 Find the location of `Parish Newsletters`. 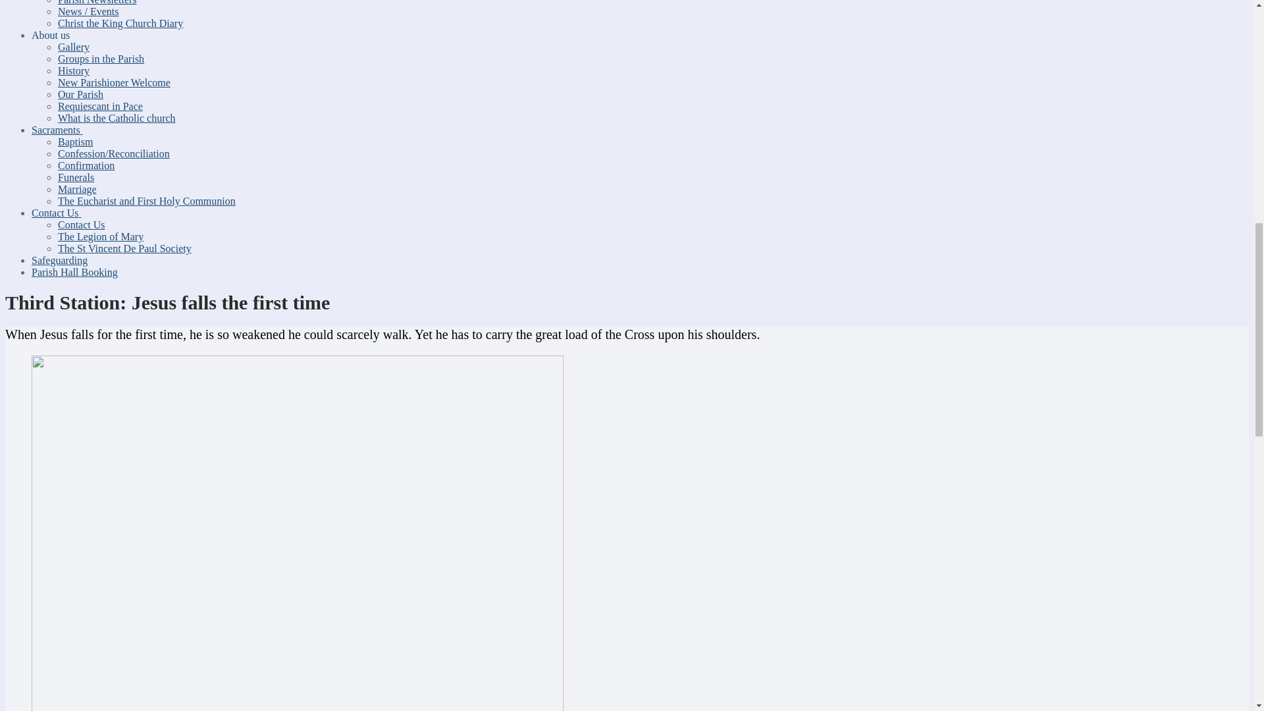

Parish Newsletters is located at coordinates (97, 3).